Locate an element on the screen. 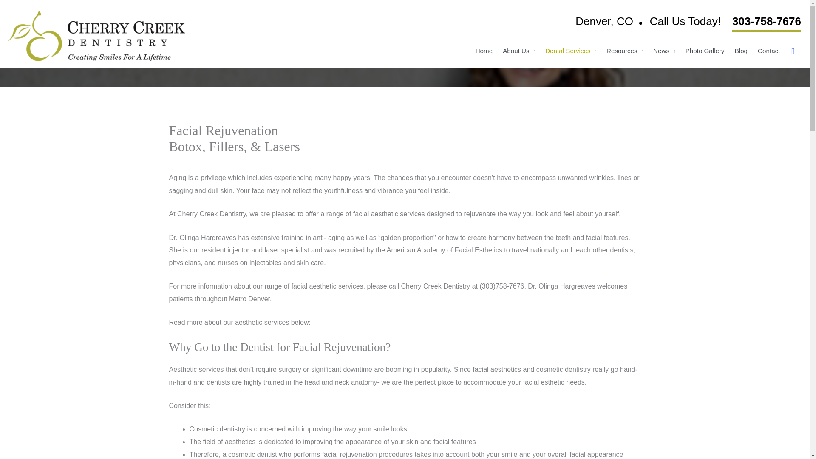 This screenshot has width=816, height=459. Resources is located at coordinates (625, 51).